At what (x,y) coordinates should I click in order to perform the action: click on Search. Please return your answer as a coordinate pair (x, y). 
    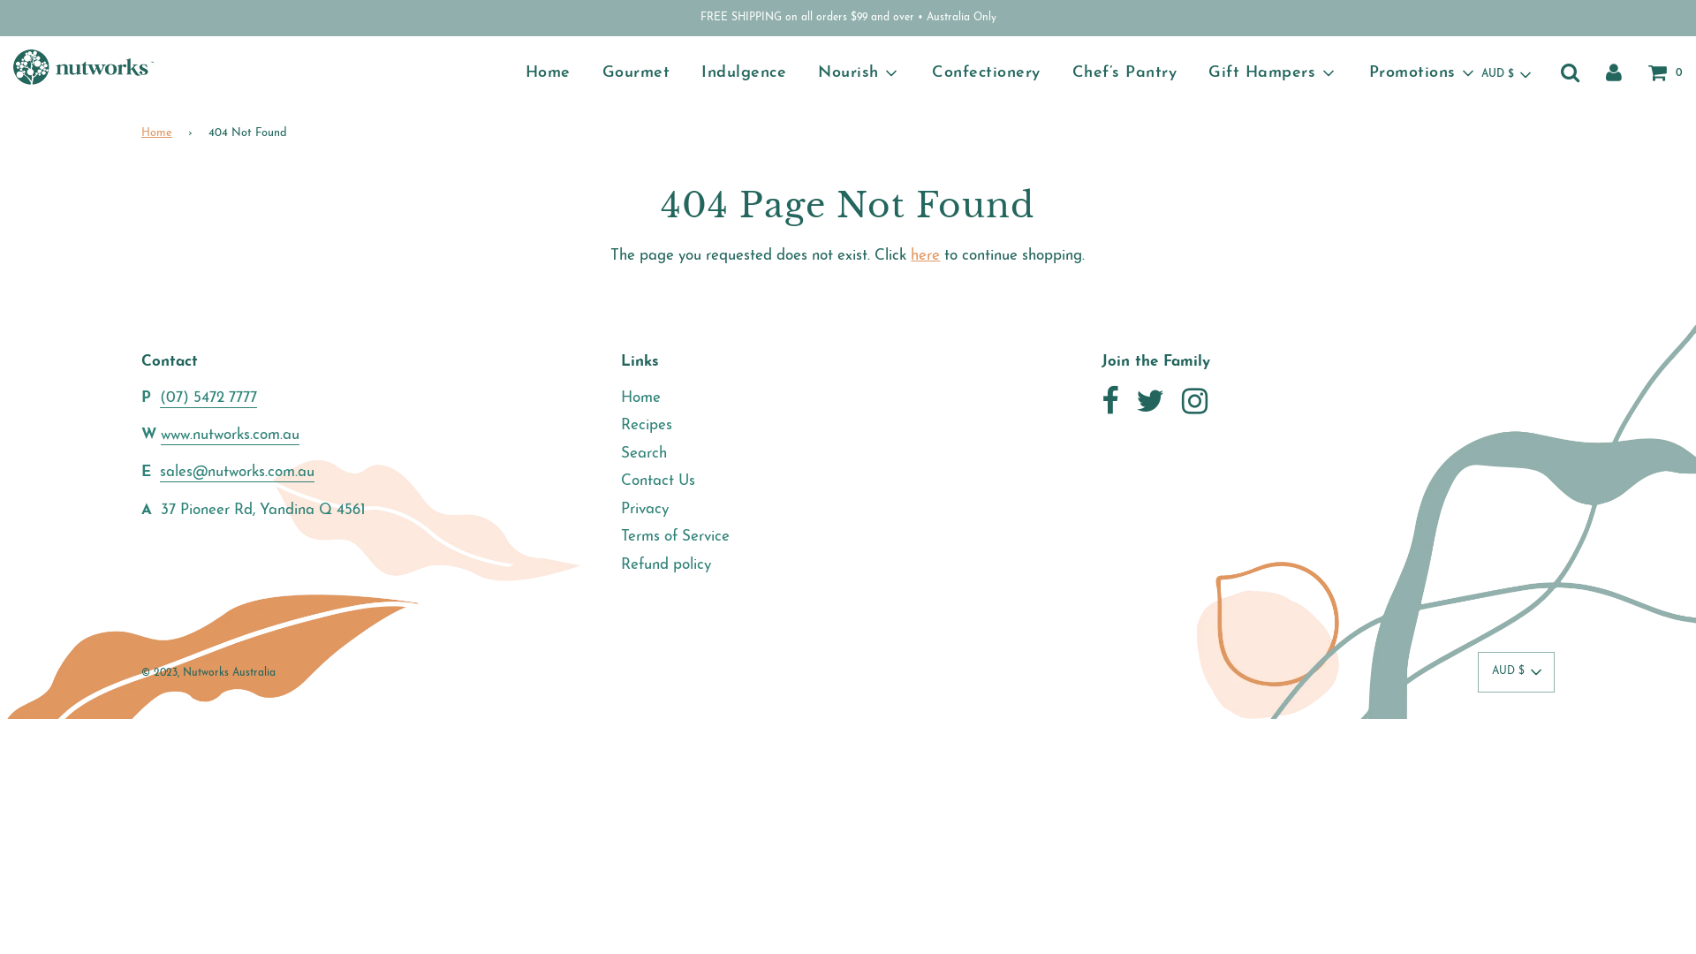
    Looking at the image, I should click on (644, 454).